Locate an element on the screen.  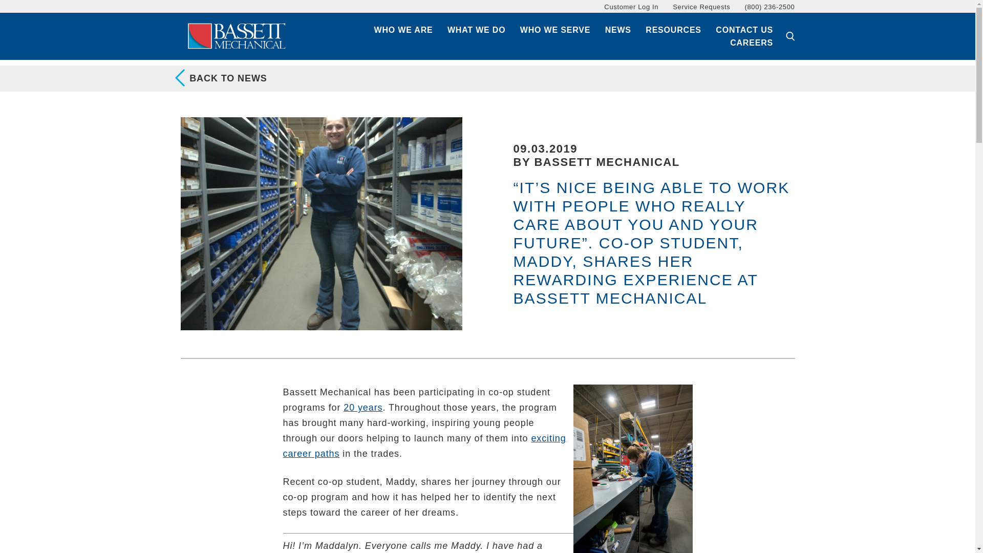
Customer Log In is located at coordinates (631, 7).